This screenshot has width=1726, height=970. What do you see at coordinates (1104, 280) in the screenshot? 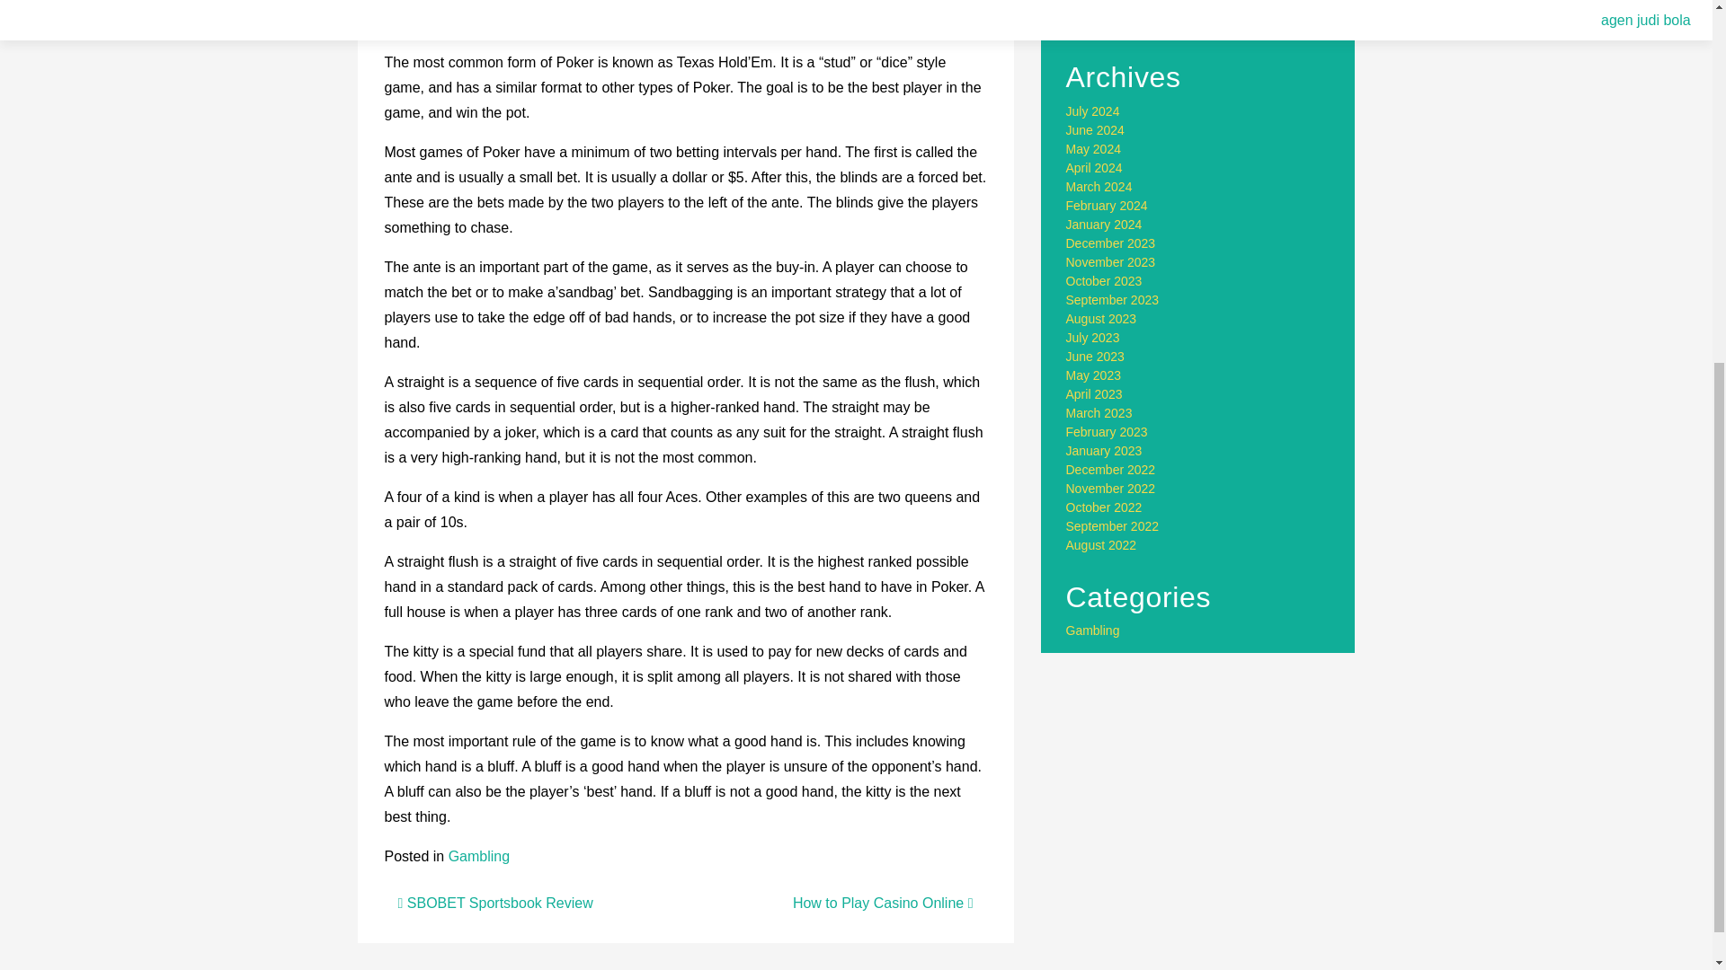
I see `October 2023` at bounding box center [1104, 280].